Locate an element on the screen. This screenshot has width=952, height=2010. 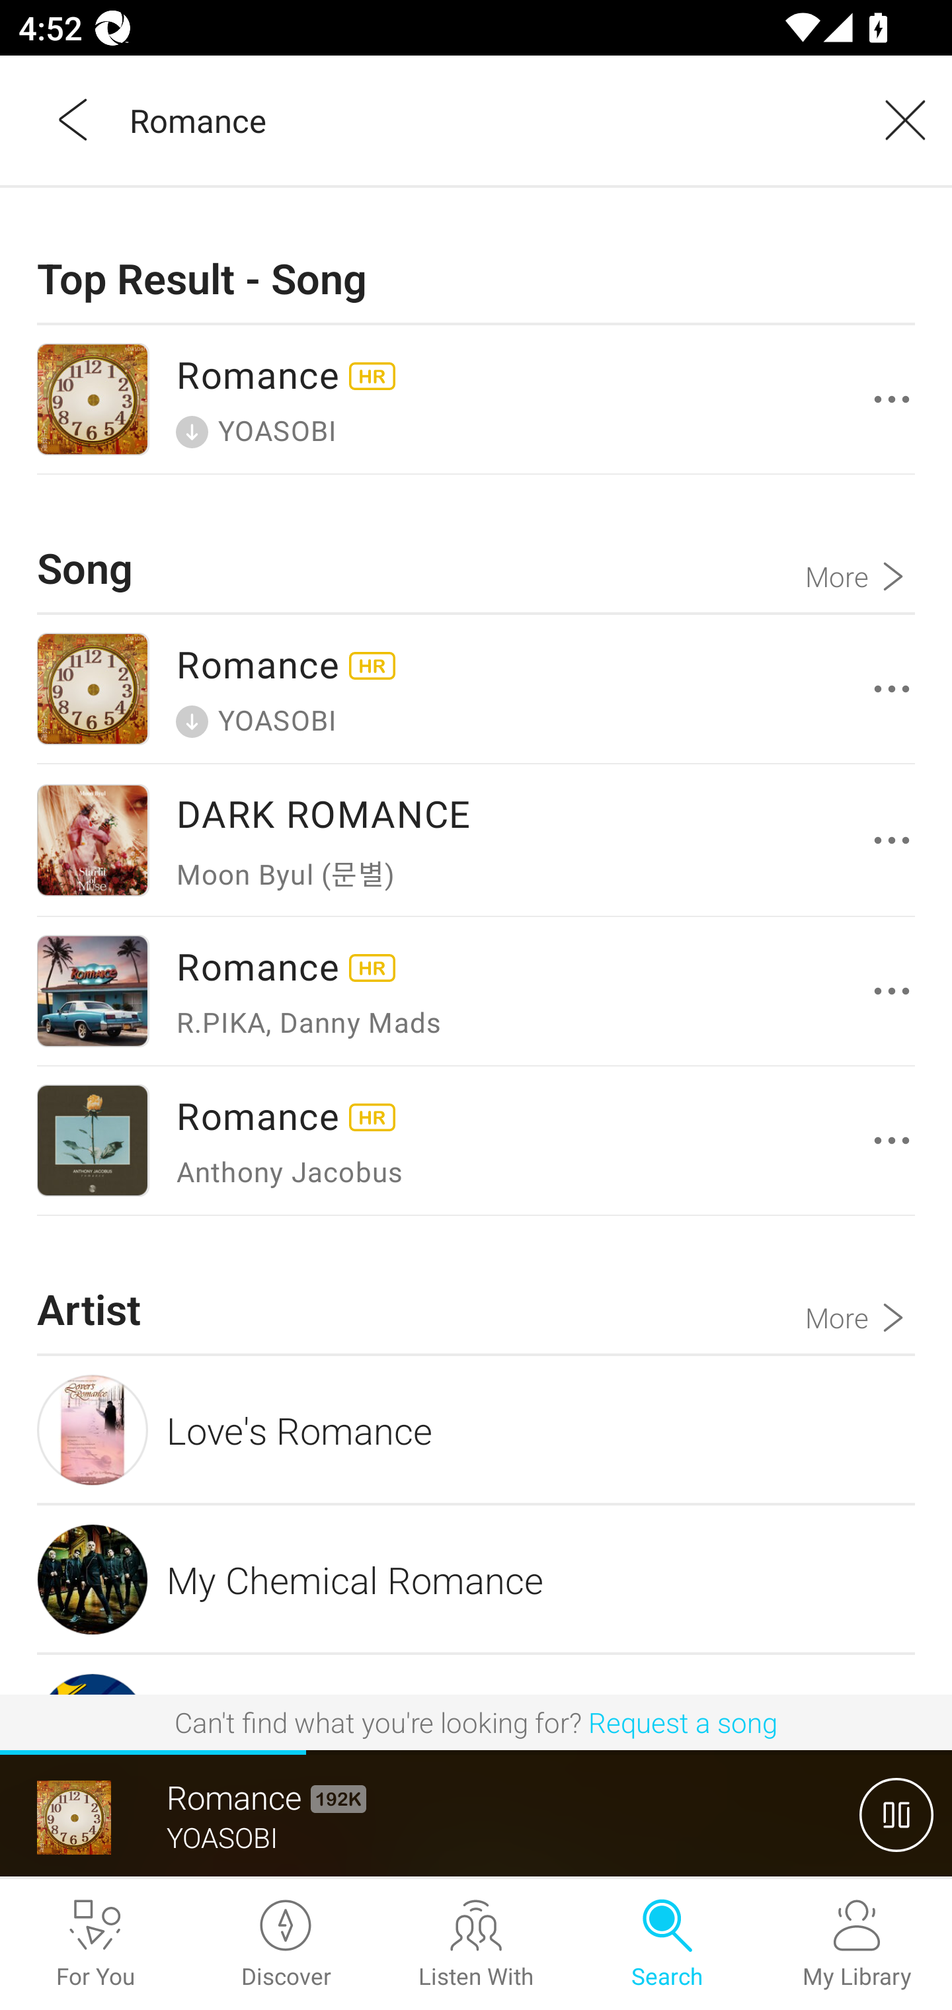
更多操作選項 is located at coordinates (891, 399).